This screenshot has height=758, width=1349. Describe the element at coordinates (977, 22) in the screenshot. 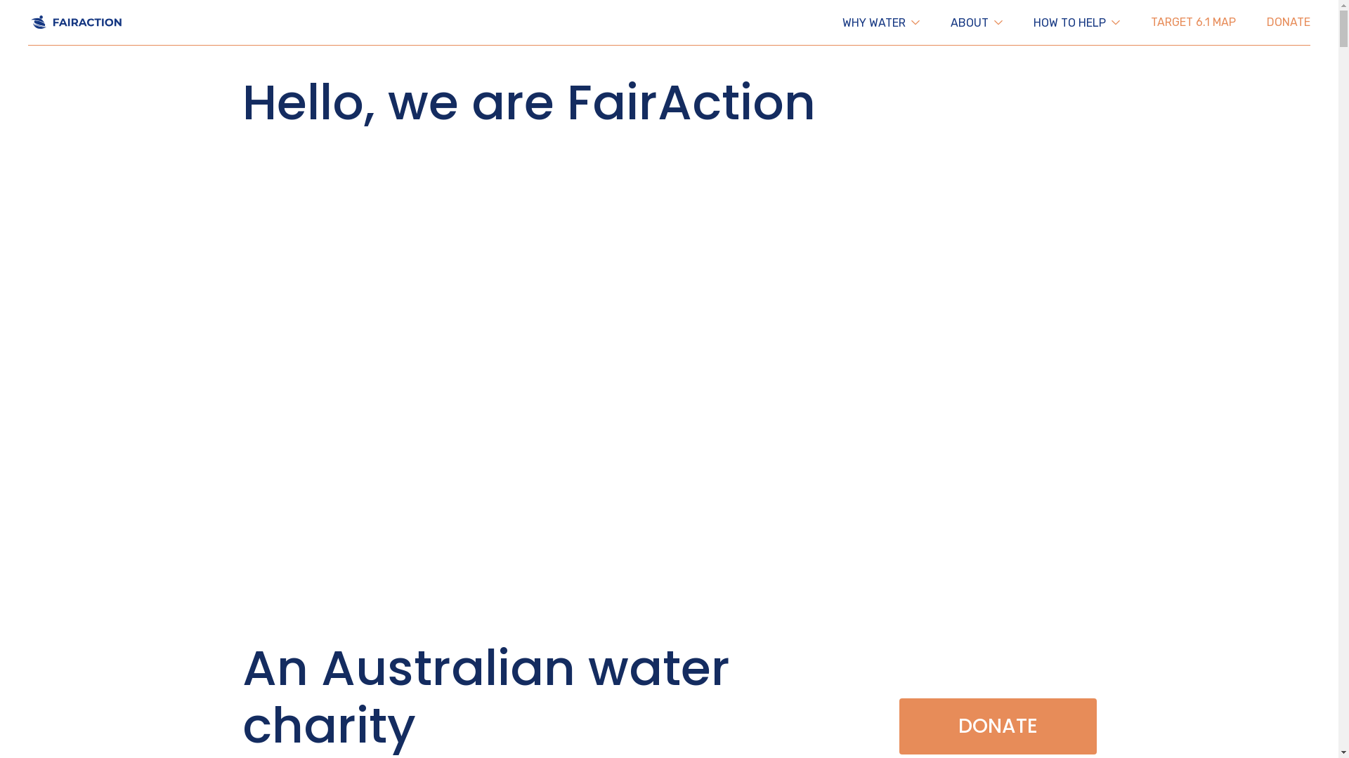

I see `ABOUT` at that location.